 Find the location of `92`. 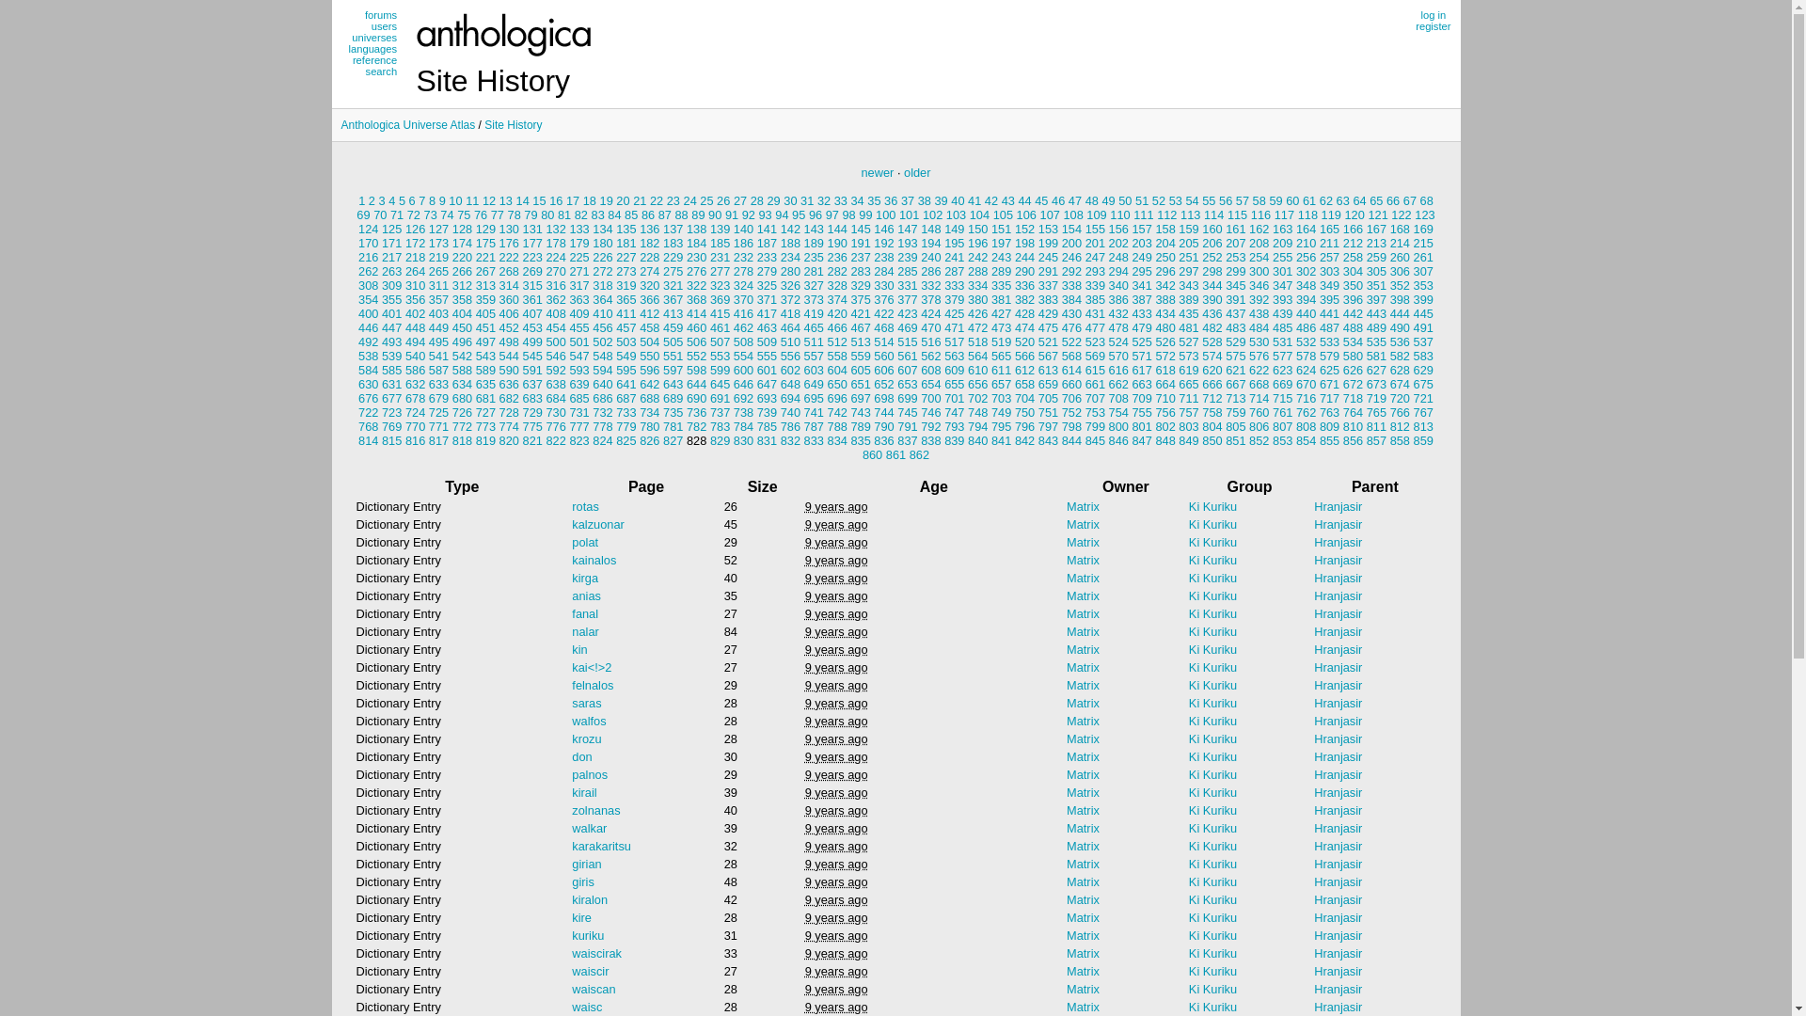

92 is located at coordinates (749, 214).